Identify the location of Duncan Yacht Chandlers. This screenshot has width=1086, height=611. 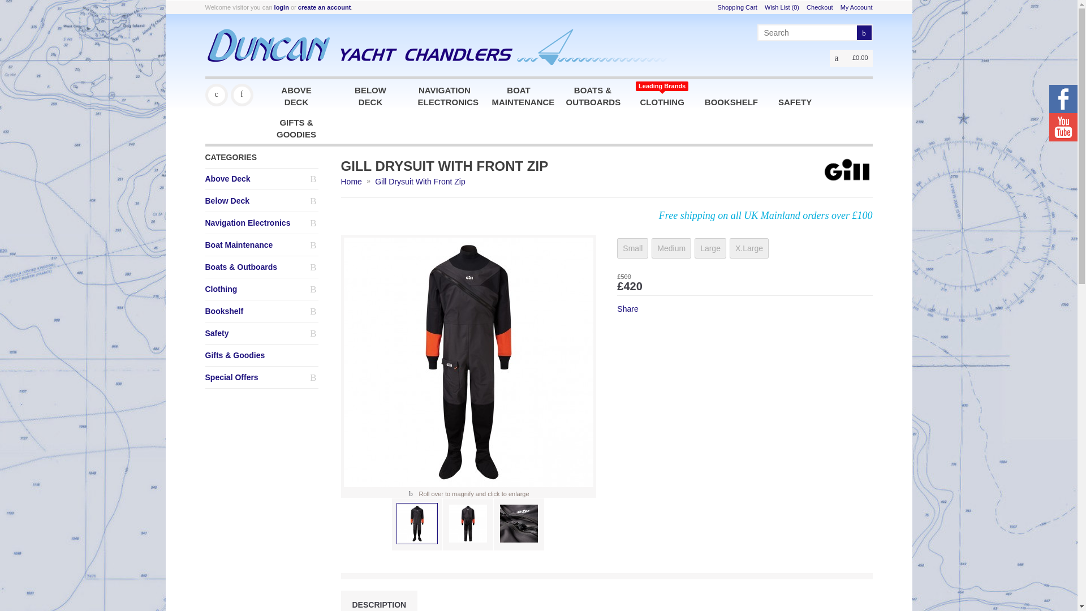
(241, 95).